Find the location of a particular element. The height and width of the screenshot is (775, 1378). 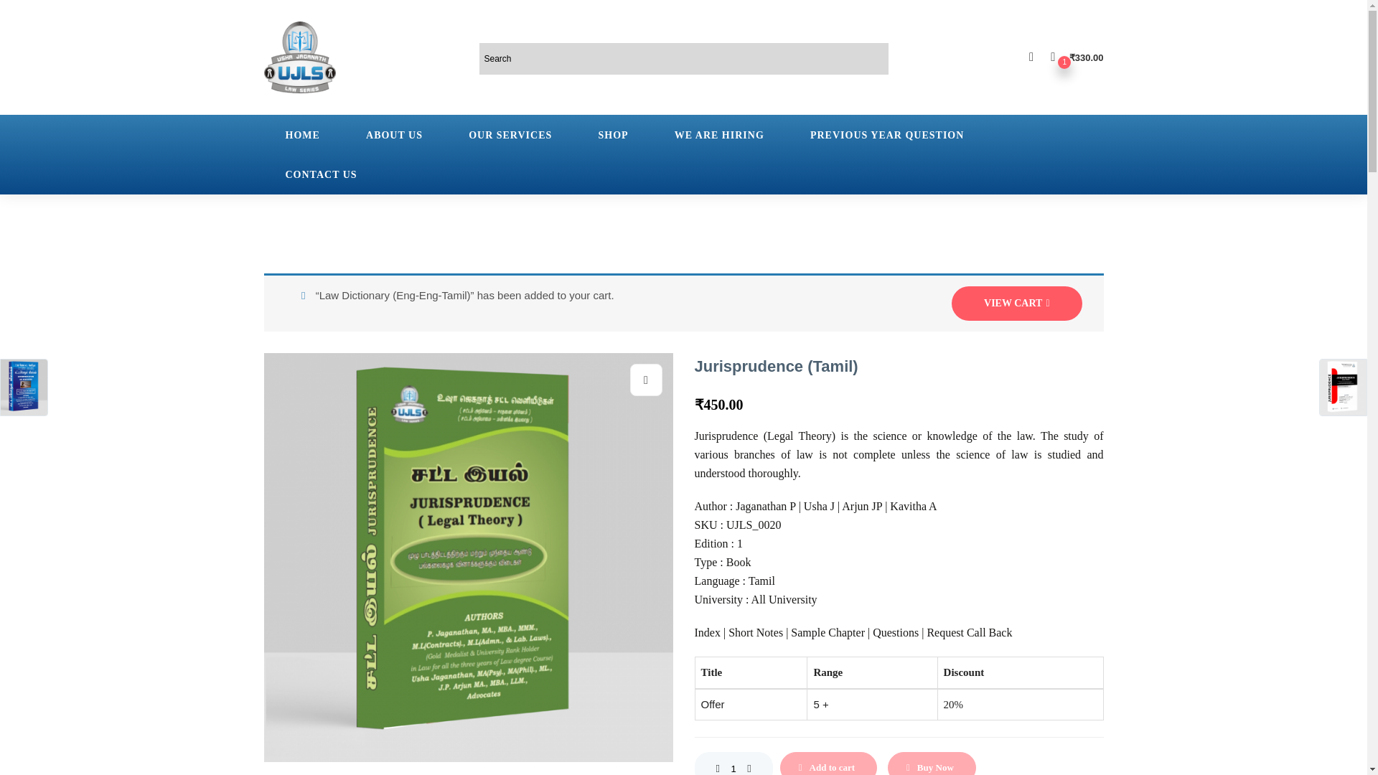

View your shopping cart is located at coordinates (1077, 57).